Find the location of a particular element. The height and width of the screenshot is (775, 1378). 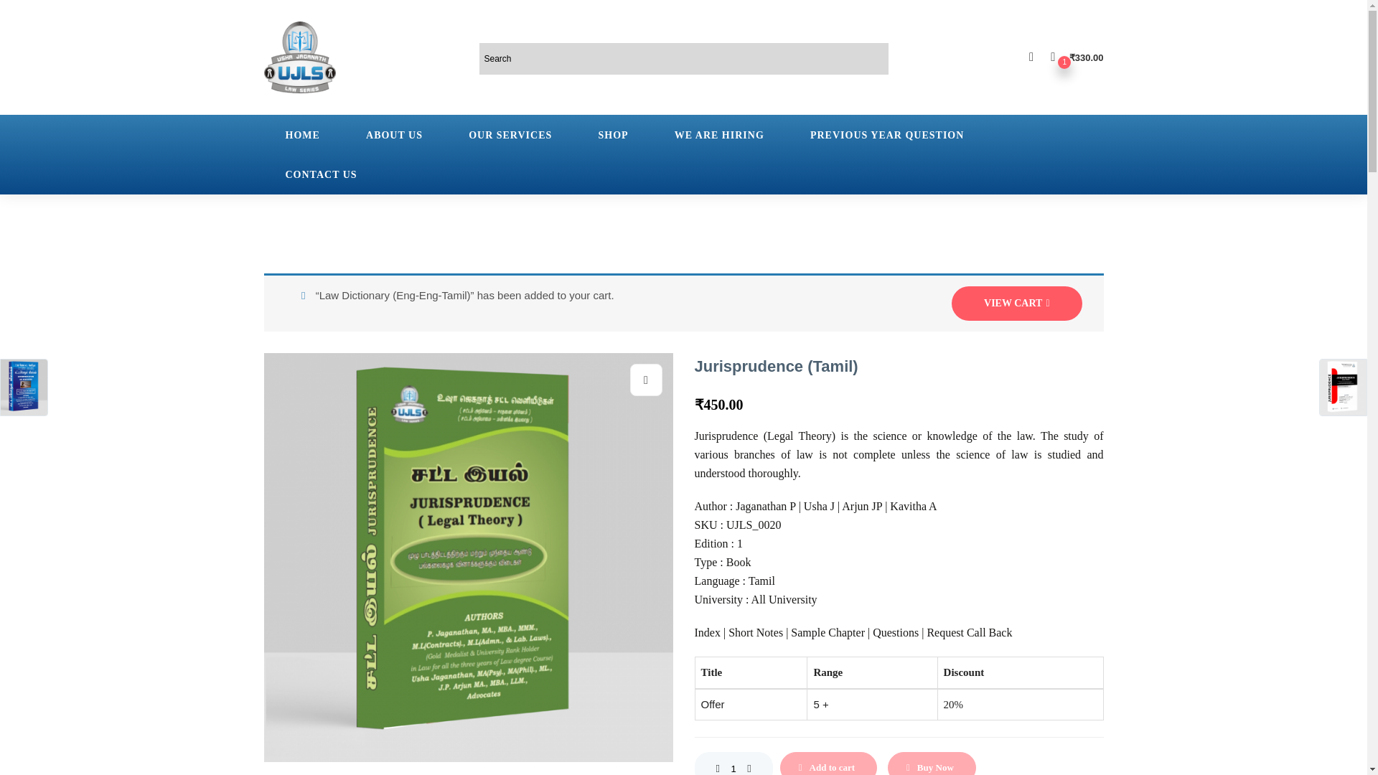

View your shopping cart is located at coordinates (1077, 57).